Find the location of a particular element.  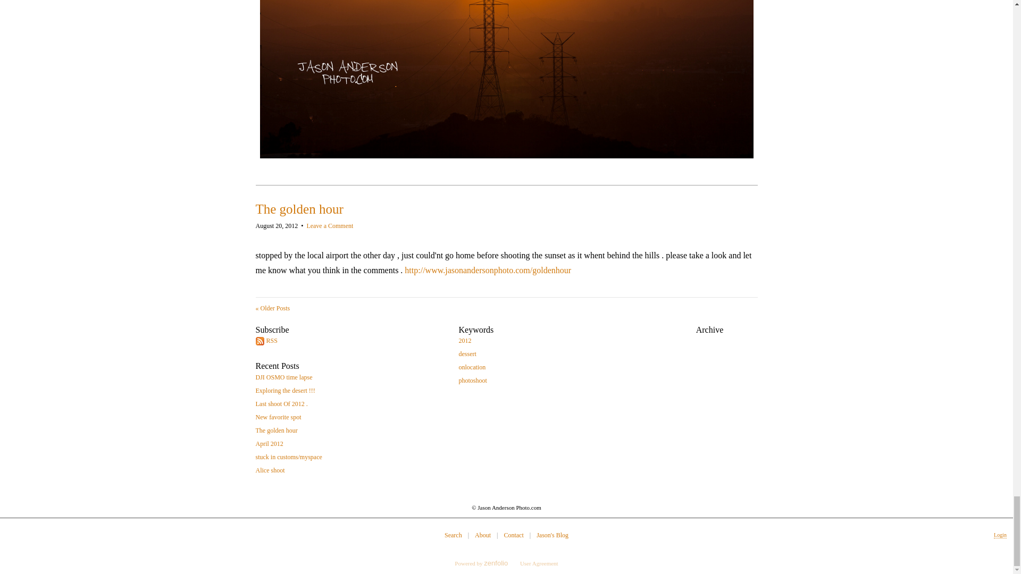

April 2012 is located at coordinates (353, 446).